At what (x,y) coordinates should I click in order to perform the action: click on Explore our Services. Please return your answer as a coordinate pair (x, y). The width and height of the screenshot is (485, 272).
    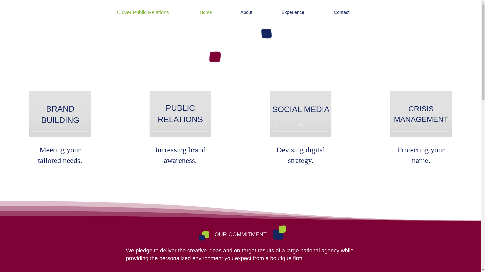
    Looking at the image, I should click on (240, 271).